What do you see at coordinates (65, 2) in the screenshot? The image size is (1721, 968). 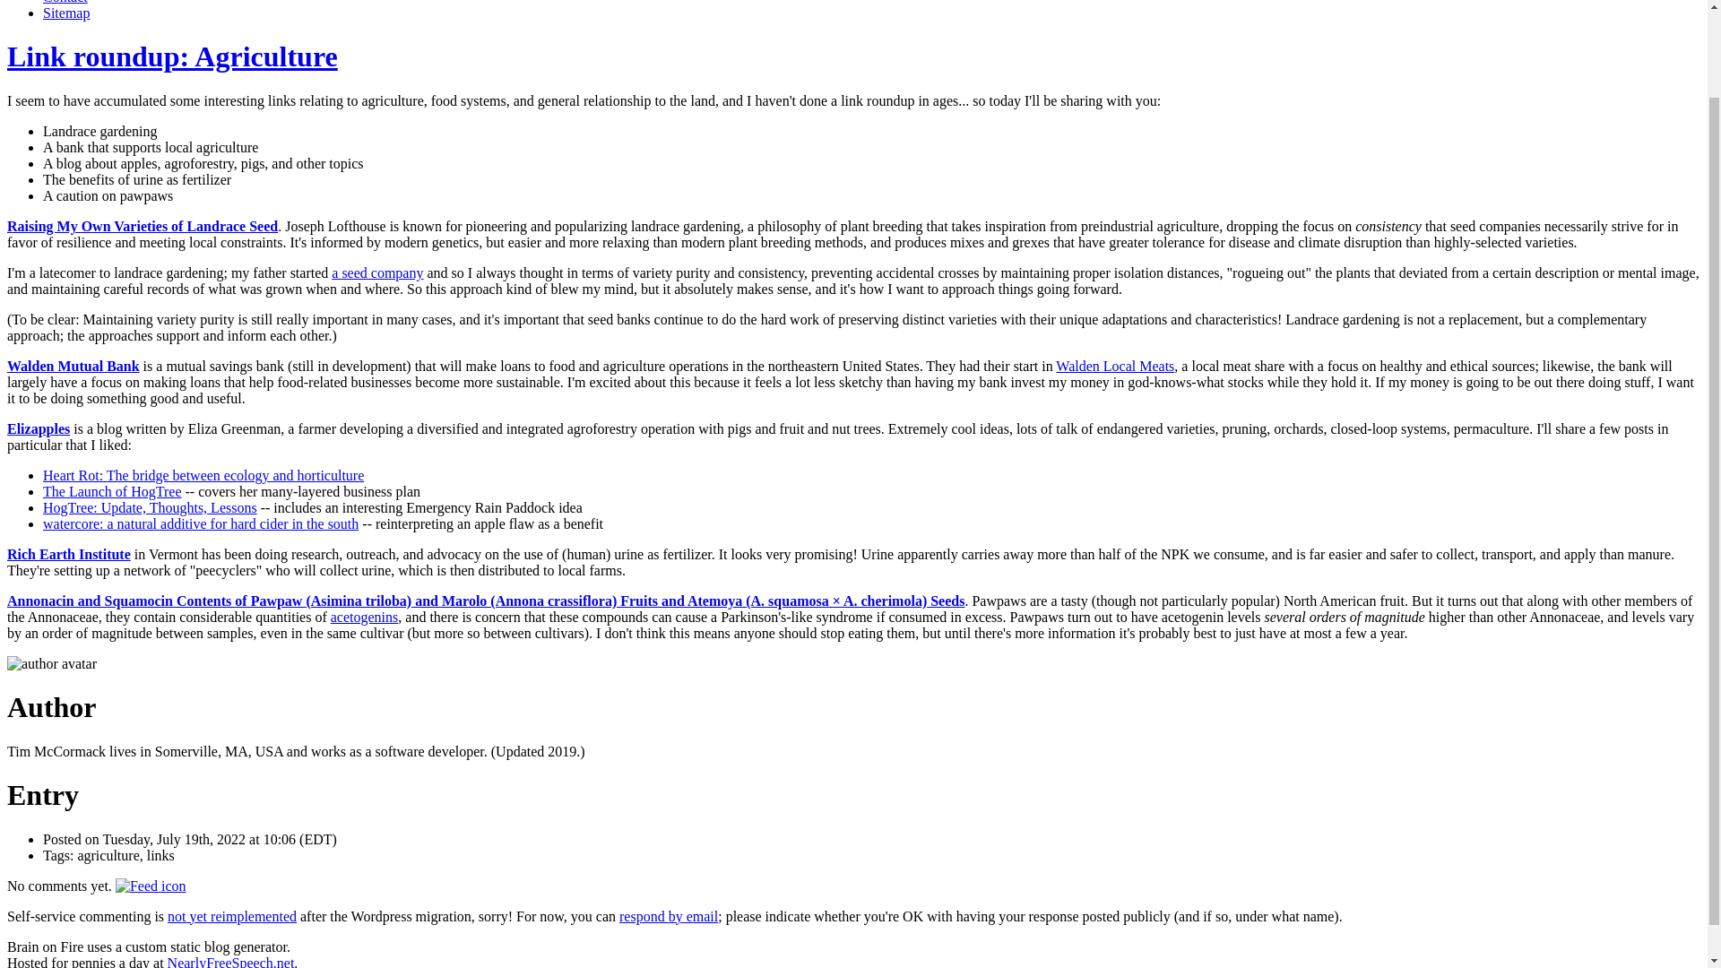 I see `Contact` at bounding box center [65, 2].